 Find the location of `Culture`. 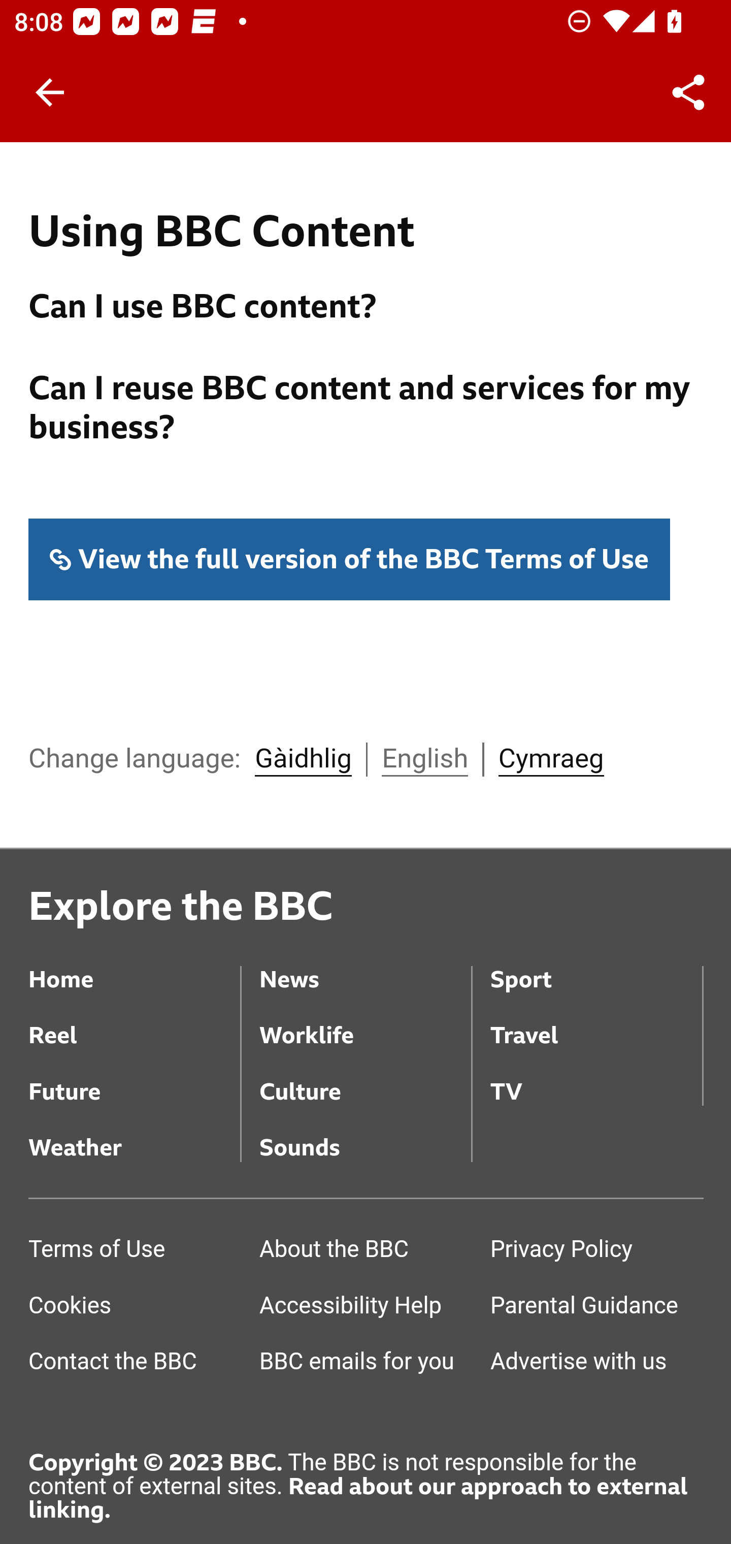

Culture is located at coordinates (364, 1079).